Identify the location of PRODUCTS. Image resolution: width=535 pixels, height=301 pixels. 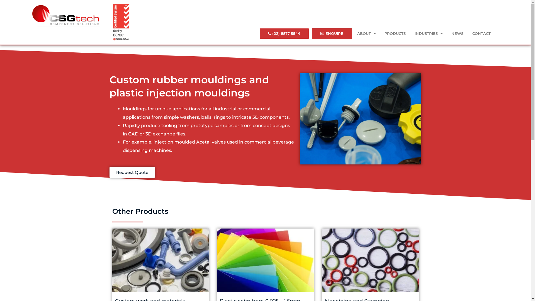
(395, 33).